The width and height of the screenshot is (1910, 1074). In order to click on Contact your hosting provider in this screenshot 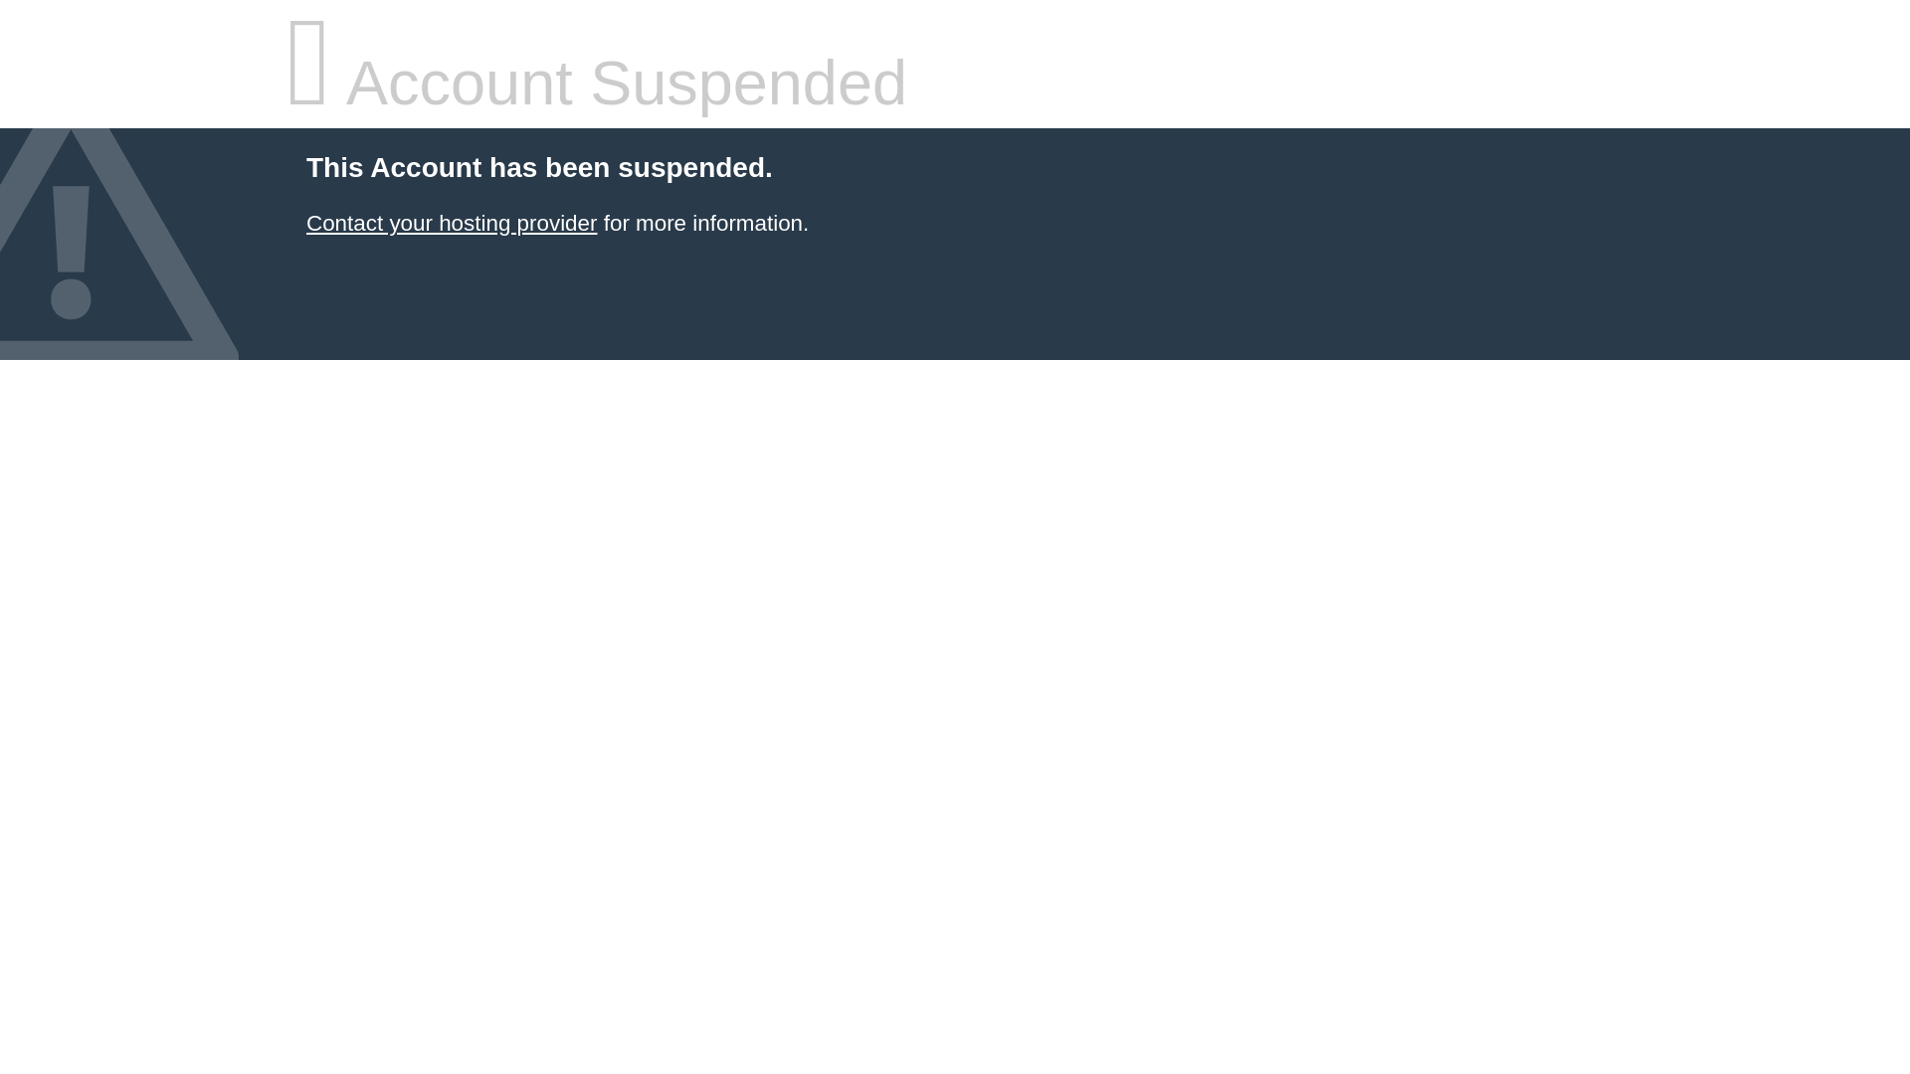, I will do `click(451, 223)`.